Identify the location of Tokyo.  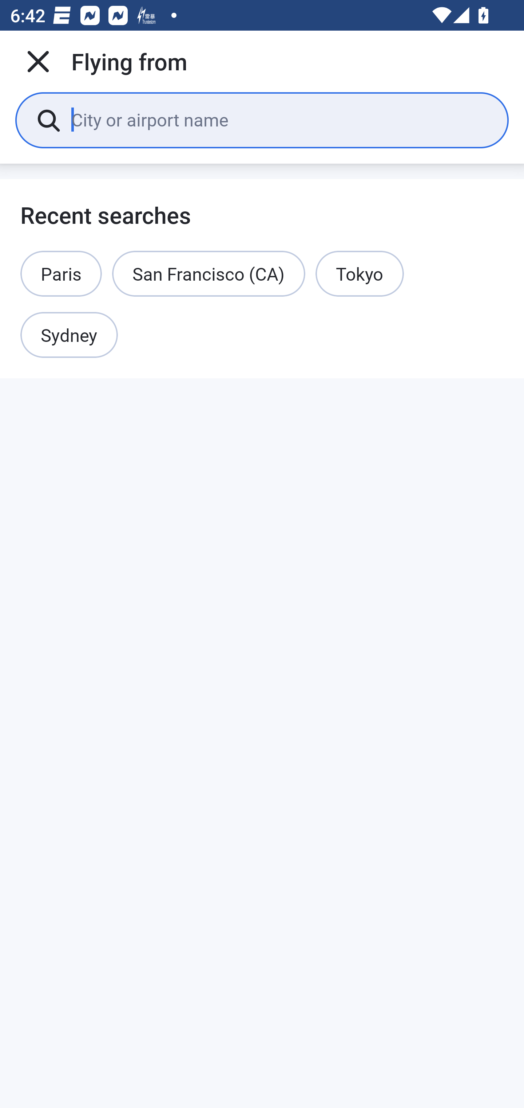
(360, 273).